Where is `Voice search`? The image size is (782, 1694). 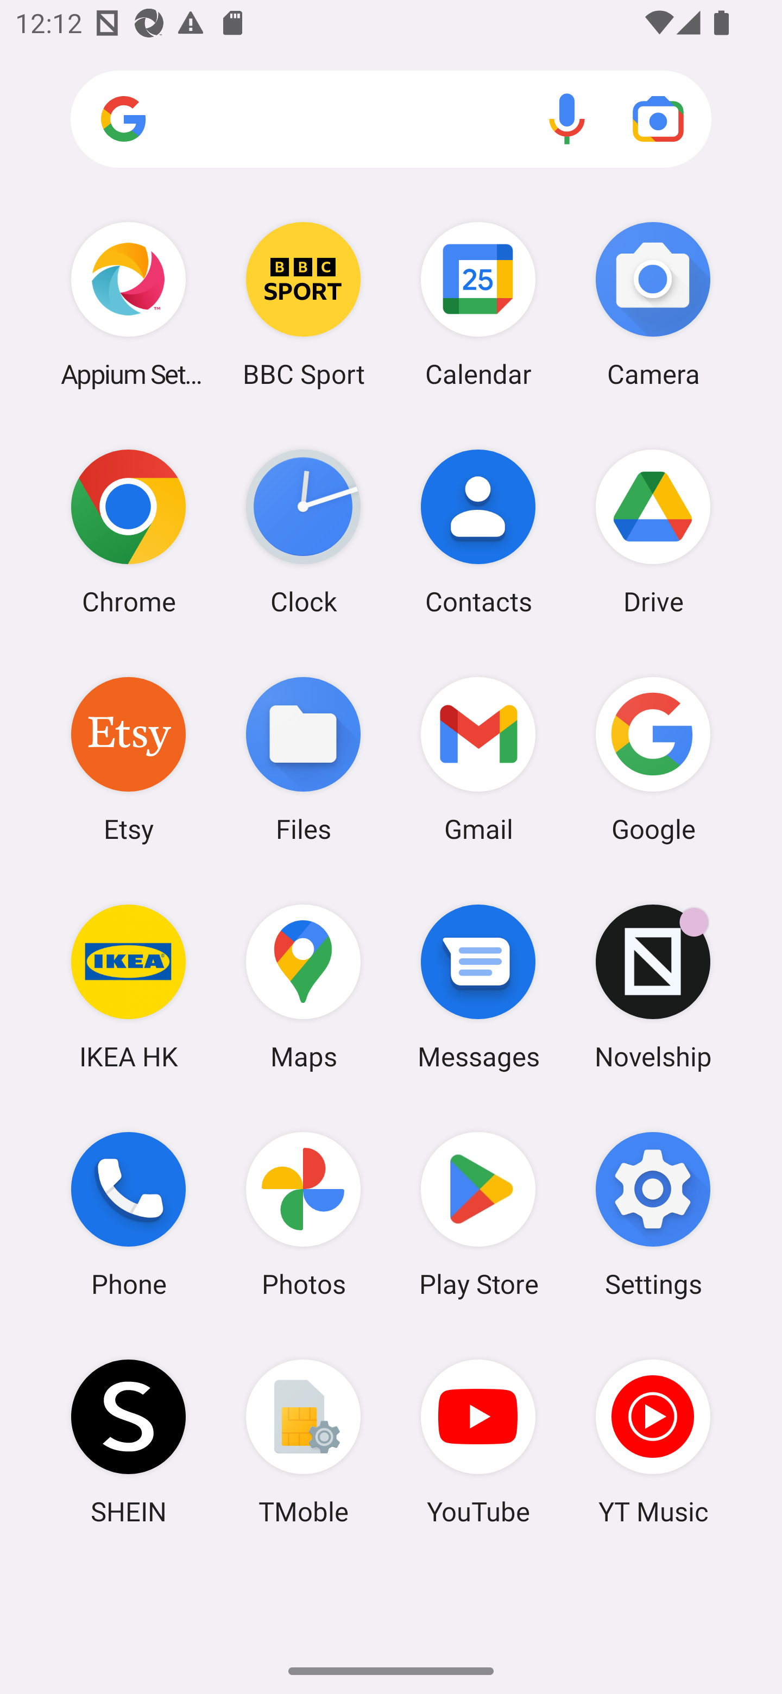 Voice search is located at coordinates (567, 118).